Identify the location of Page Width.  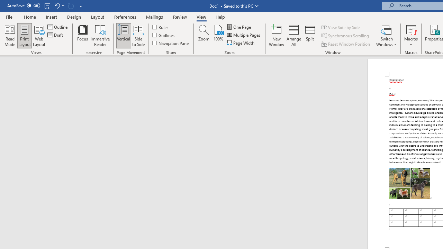
(241, 43).